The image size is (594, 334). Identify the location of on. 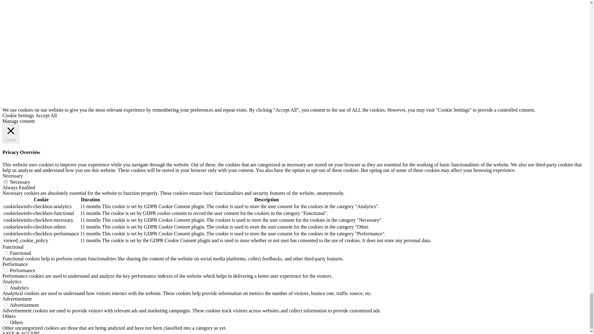
(6, 305).